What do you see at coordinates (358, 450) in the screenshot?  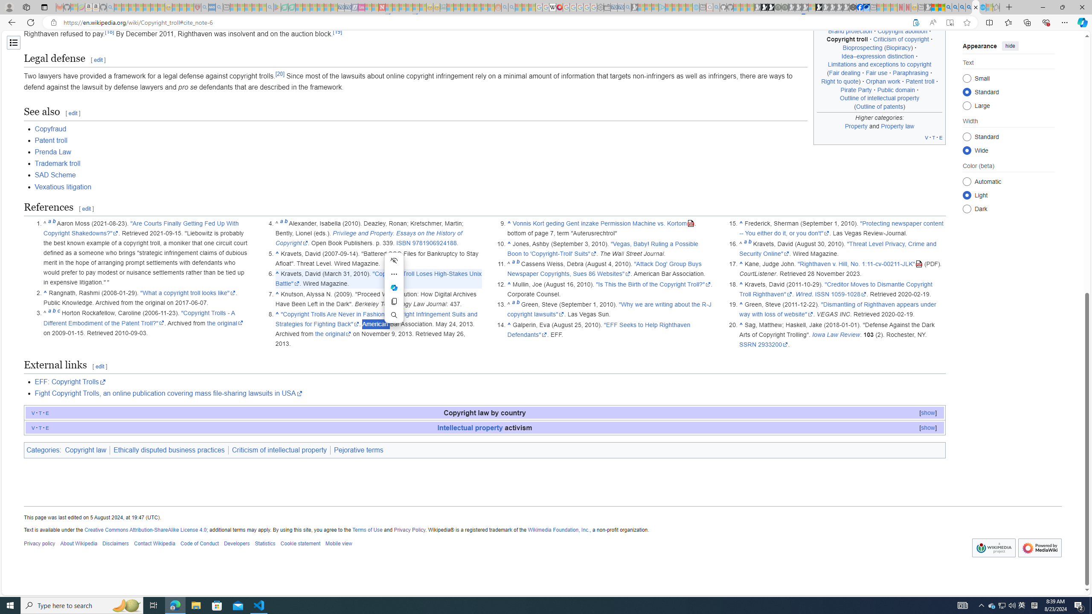 I see `Pejorative terms` at bounding box center [358, 450].